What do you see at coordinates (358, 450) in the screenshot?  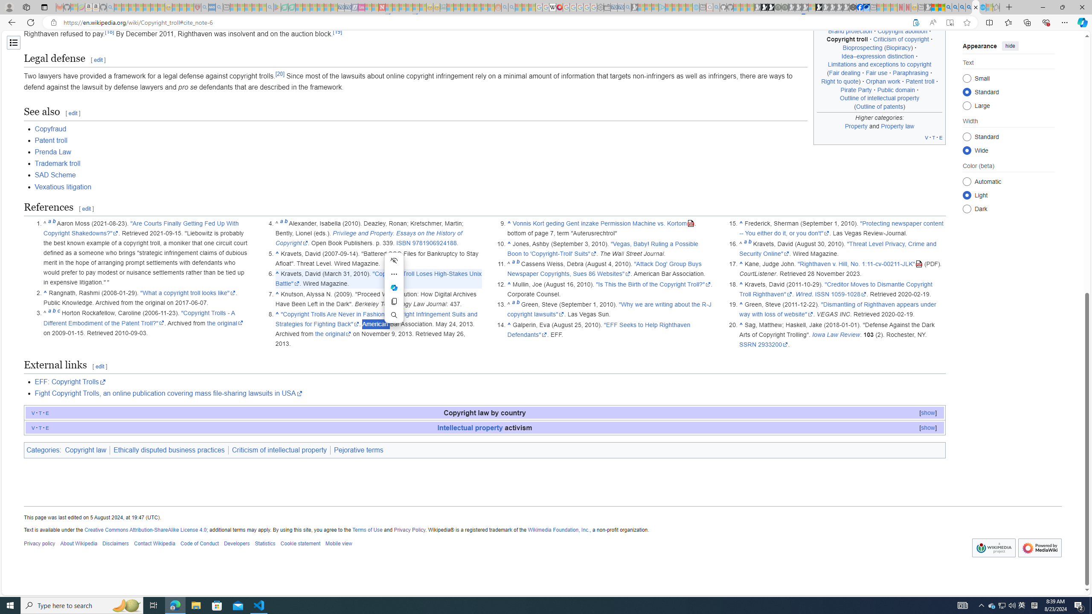 I see `Pejorative terms` at bounding box center [358, 450].